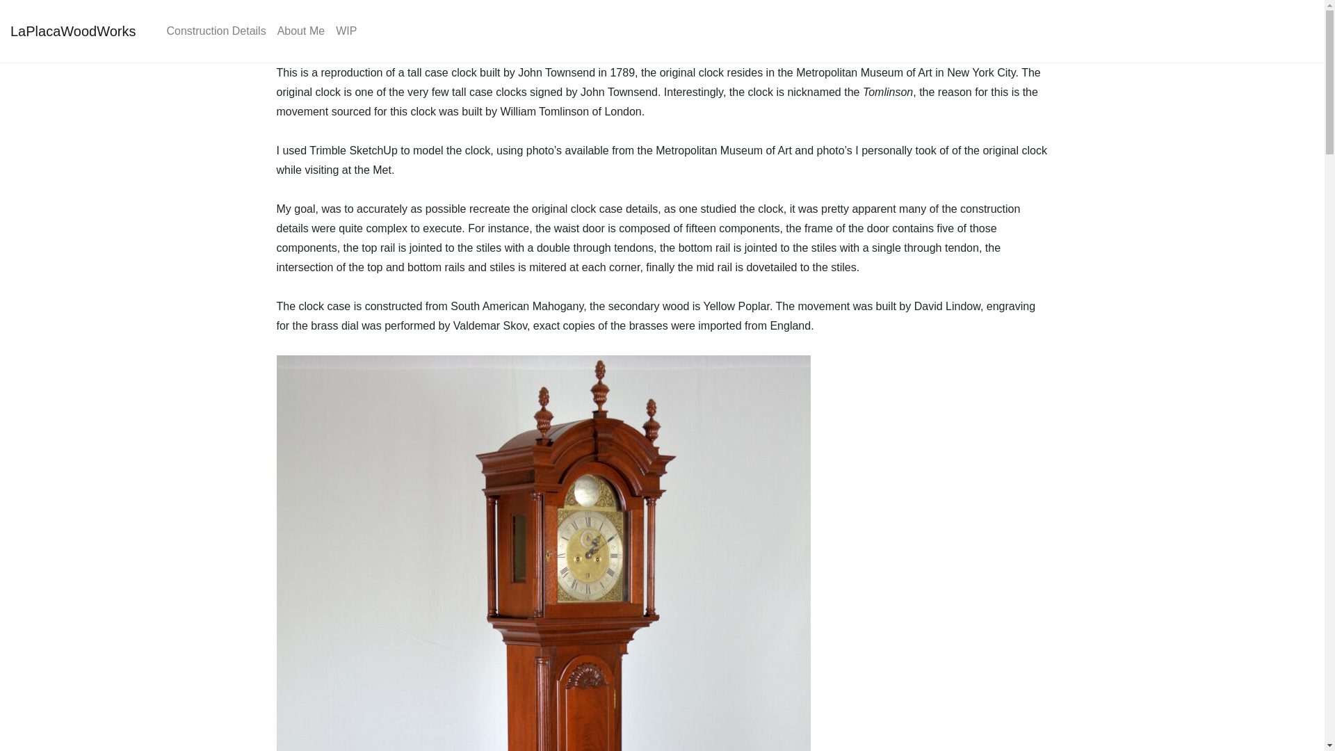 Image resolution: width=1335 pixels, height=751 pixels. What do you see at coordinates (300, 31) in the screenshot?
I see `About Me` at bounding box center [300, 31].